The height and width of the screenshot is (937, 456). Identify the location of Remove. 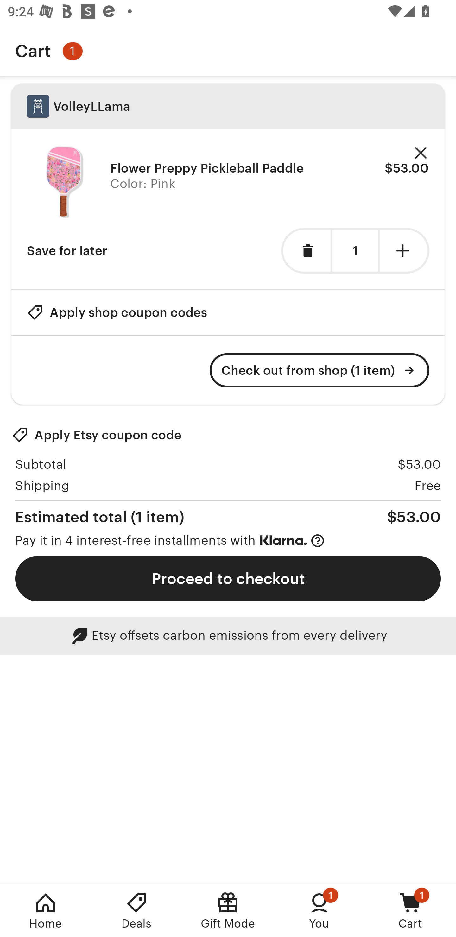
(421, 153).